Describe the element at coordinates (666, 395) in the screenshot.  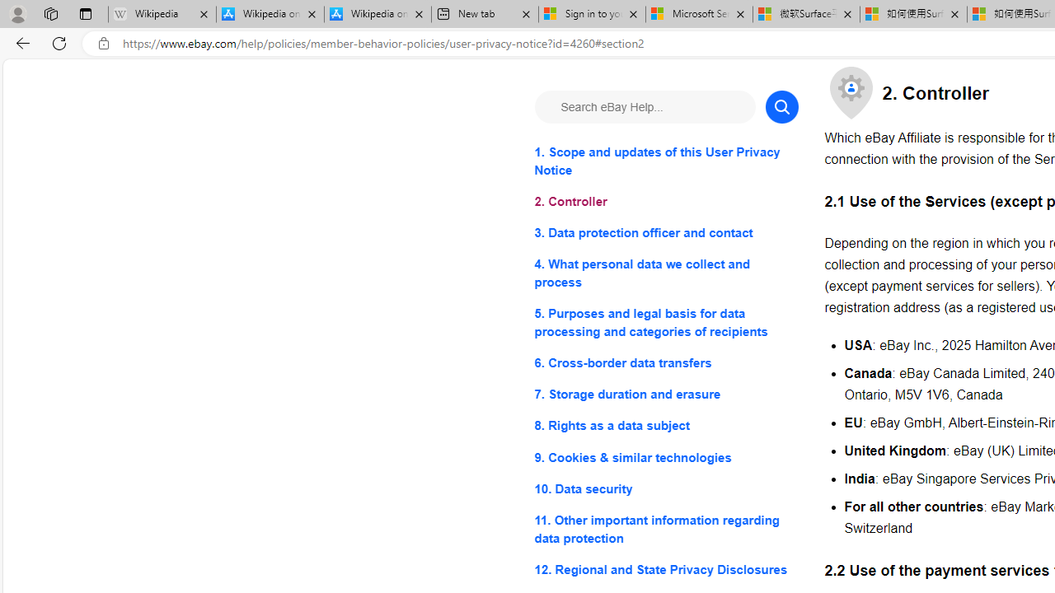
I see `7. Storage duration and erasure` at that location.